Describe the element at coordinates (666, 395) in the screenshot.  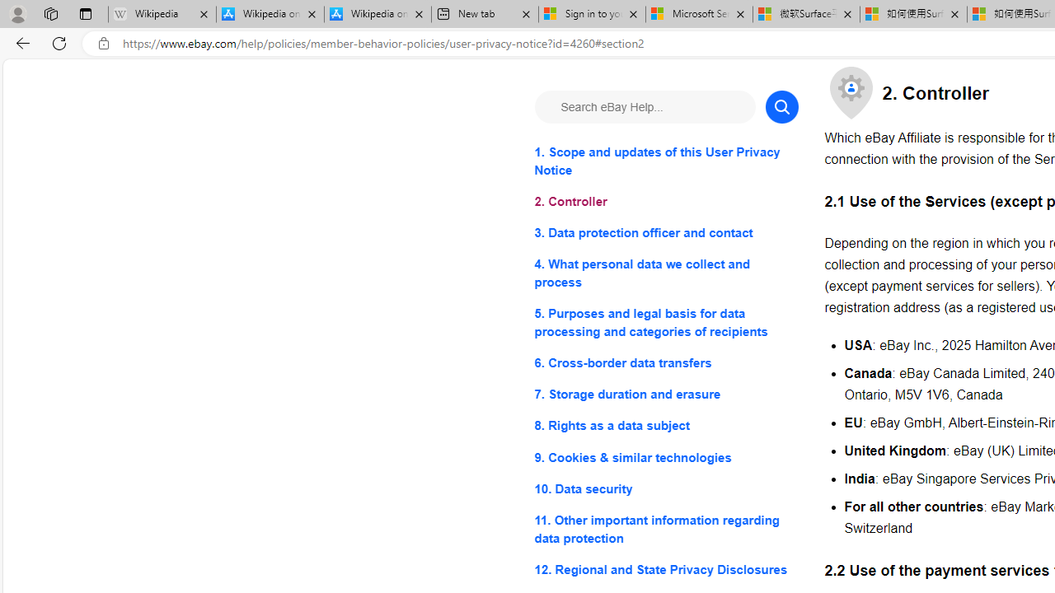
I see `7. Storage duration and erasure` at that location.